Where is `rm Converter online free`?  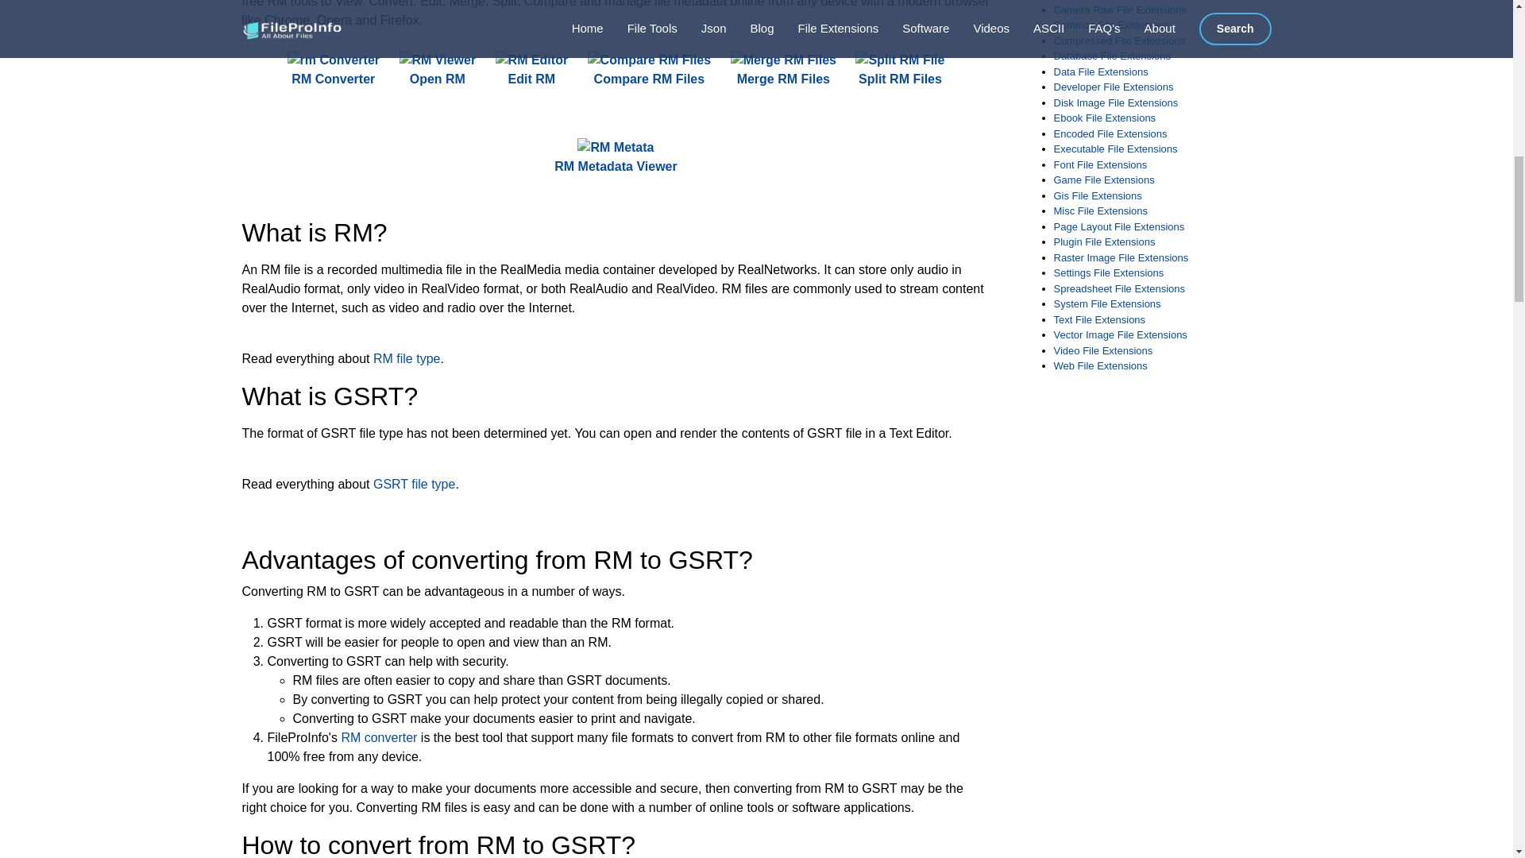
rm Converter online free is located at coordinates (334, 60).